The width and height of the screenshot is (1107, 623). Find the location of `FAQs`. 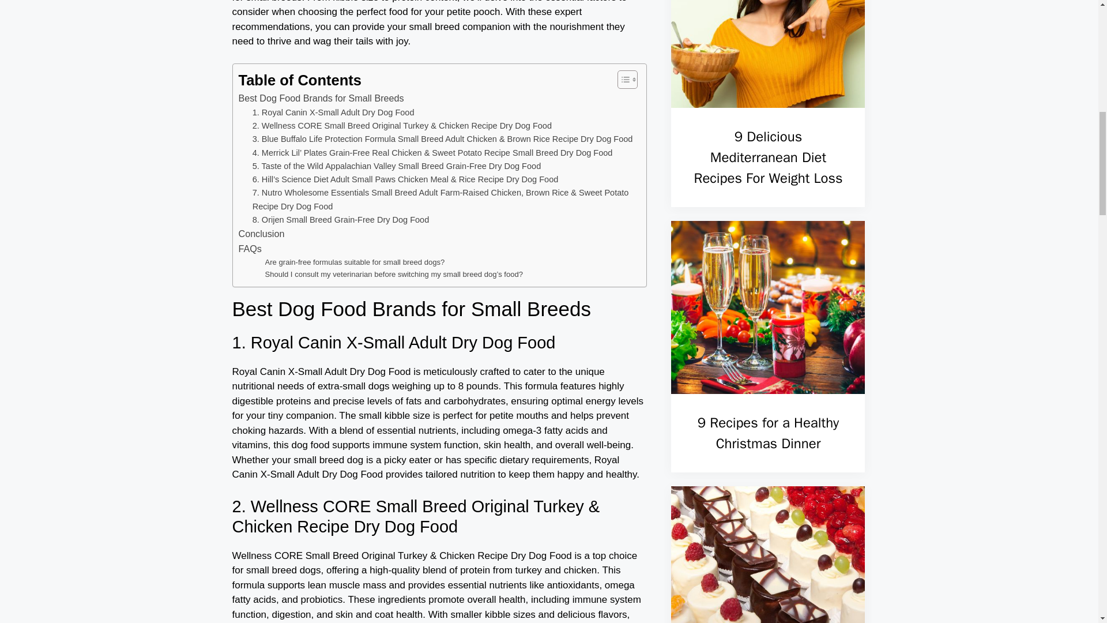

FAQs is located at coordinates (250, 249).